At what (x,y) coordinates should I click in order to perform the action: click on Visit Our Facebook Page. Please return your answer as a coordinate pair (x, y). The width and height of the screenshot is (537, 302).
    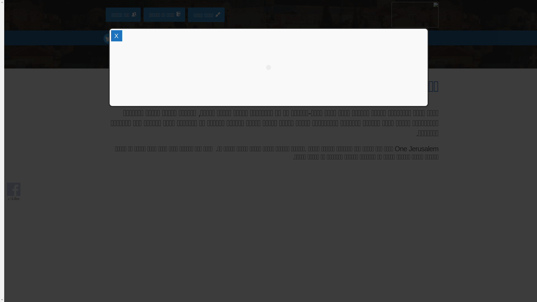
    Looking at the image, I should click on (14, 189).